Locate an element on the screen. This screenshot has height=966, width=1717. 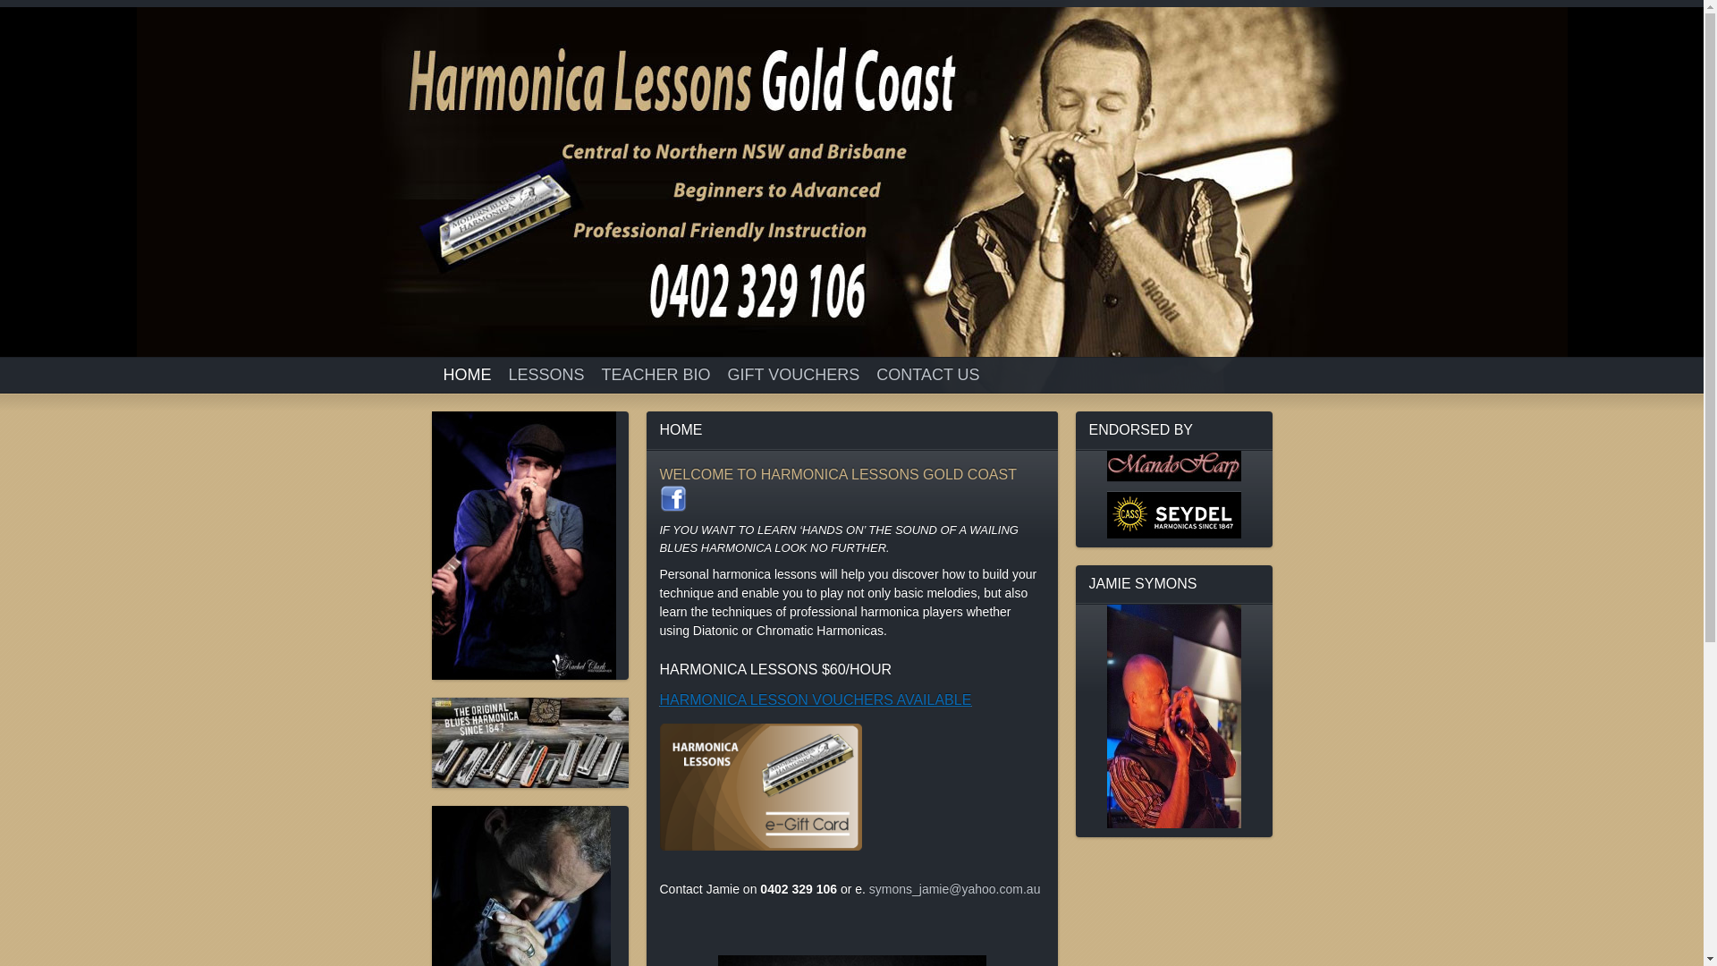
symons_jamie@yahoo.com.au is located at coordinates (955, 889).